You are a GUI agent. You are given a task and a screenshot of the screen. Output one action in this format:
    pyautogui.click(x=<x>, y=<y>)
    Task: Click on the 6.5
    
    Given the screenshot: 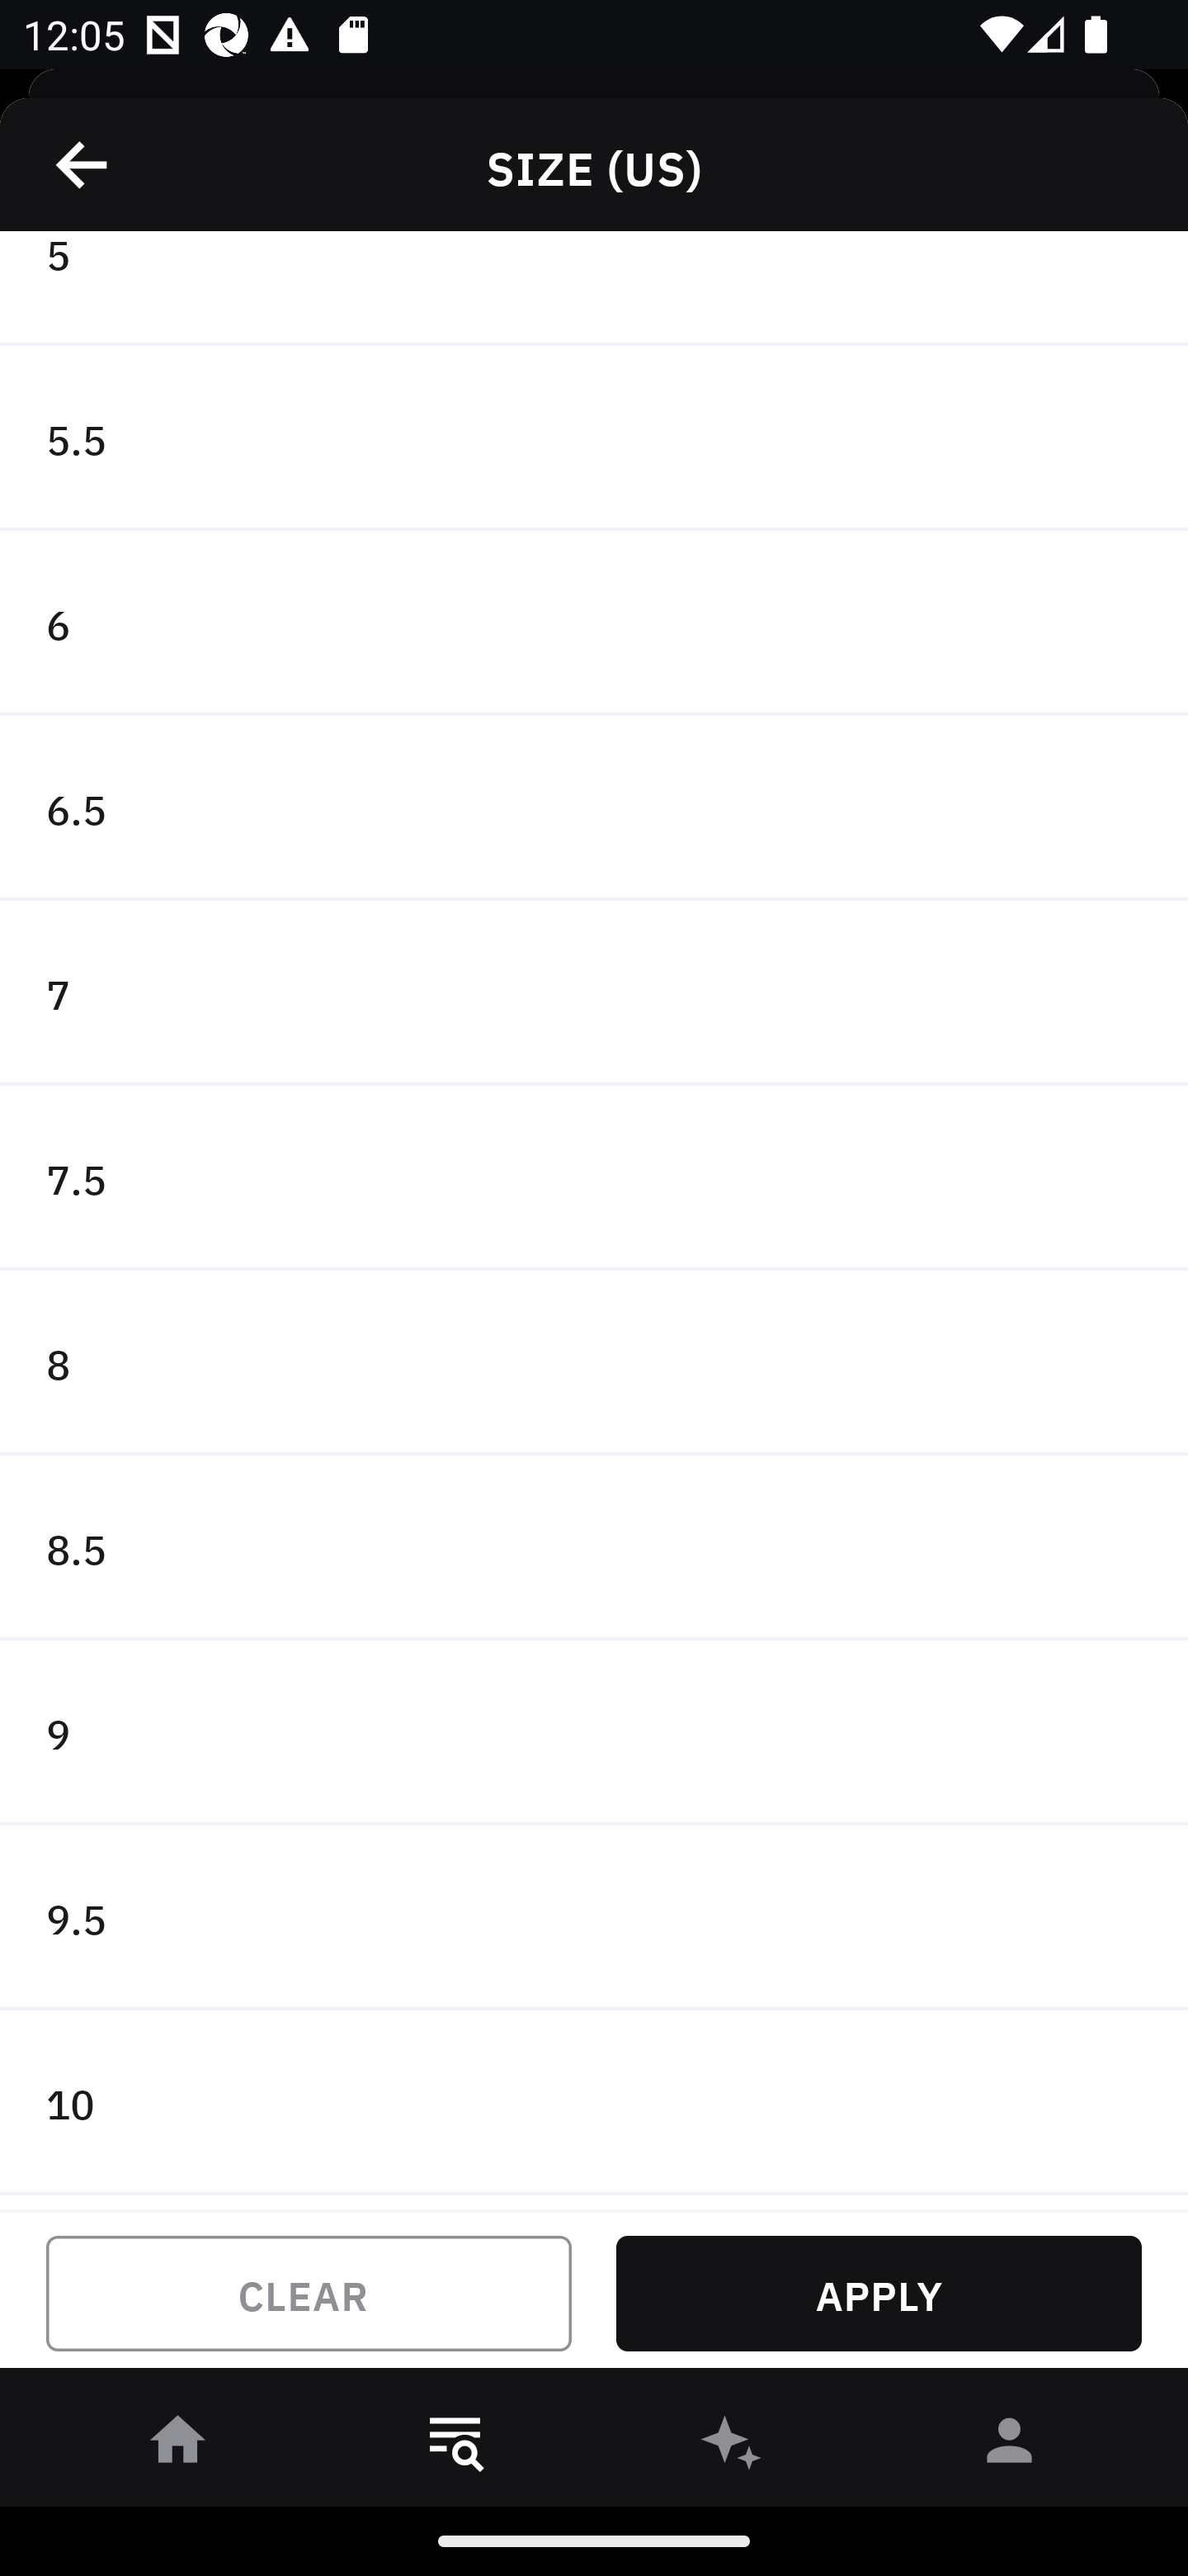 What is the action you would take?
    pyautogui.click(x=594, y=809)
    